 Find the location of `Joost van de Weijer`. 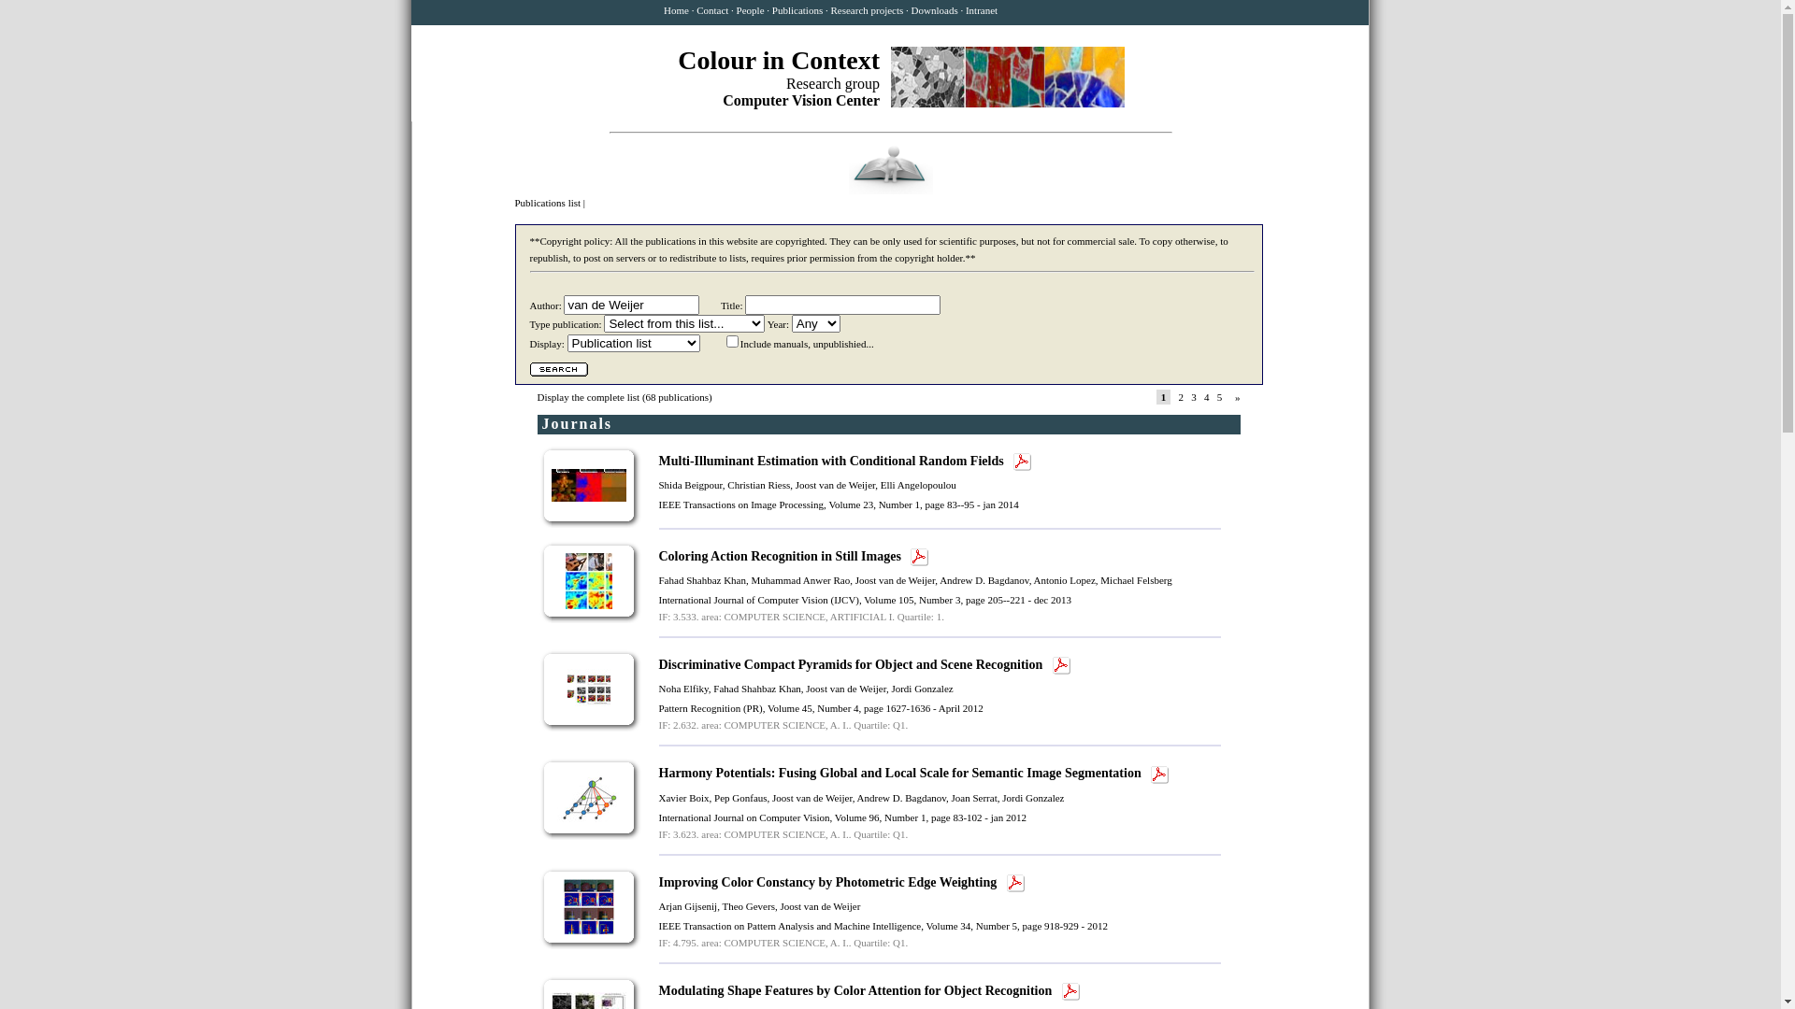

Joost van de Weijer is located at coordinates (846, 689).